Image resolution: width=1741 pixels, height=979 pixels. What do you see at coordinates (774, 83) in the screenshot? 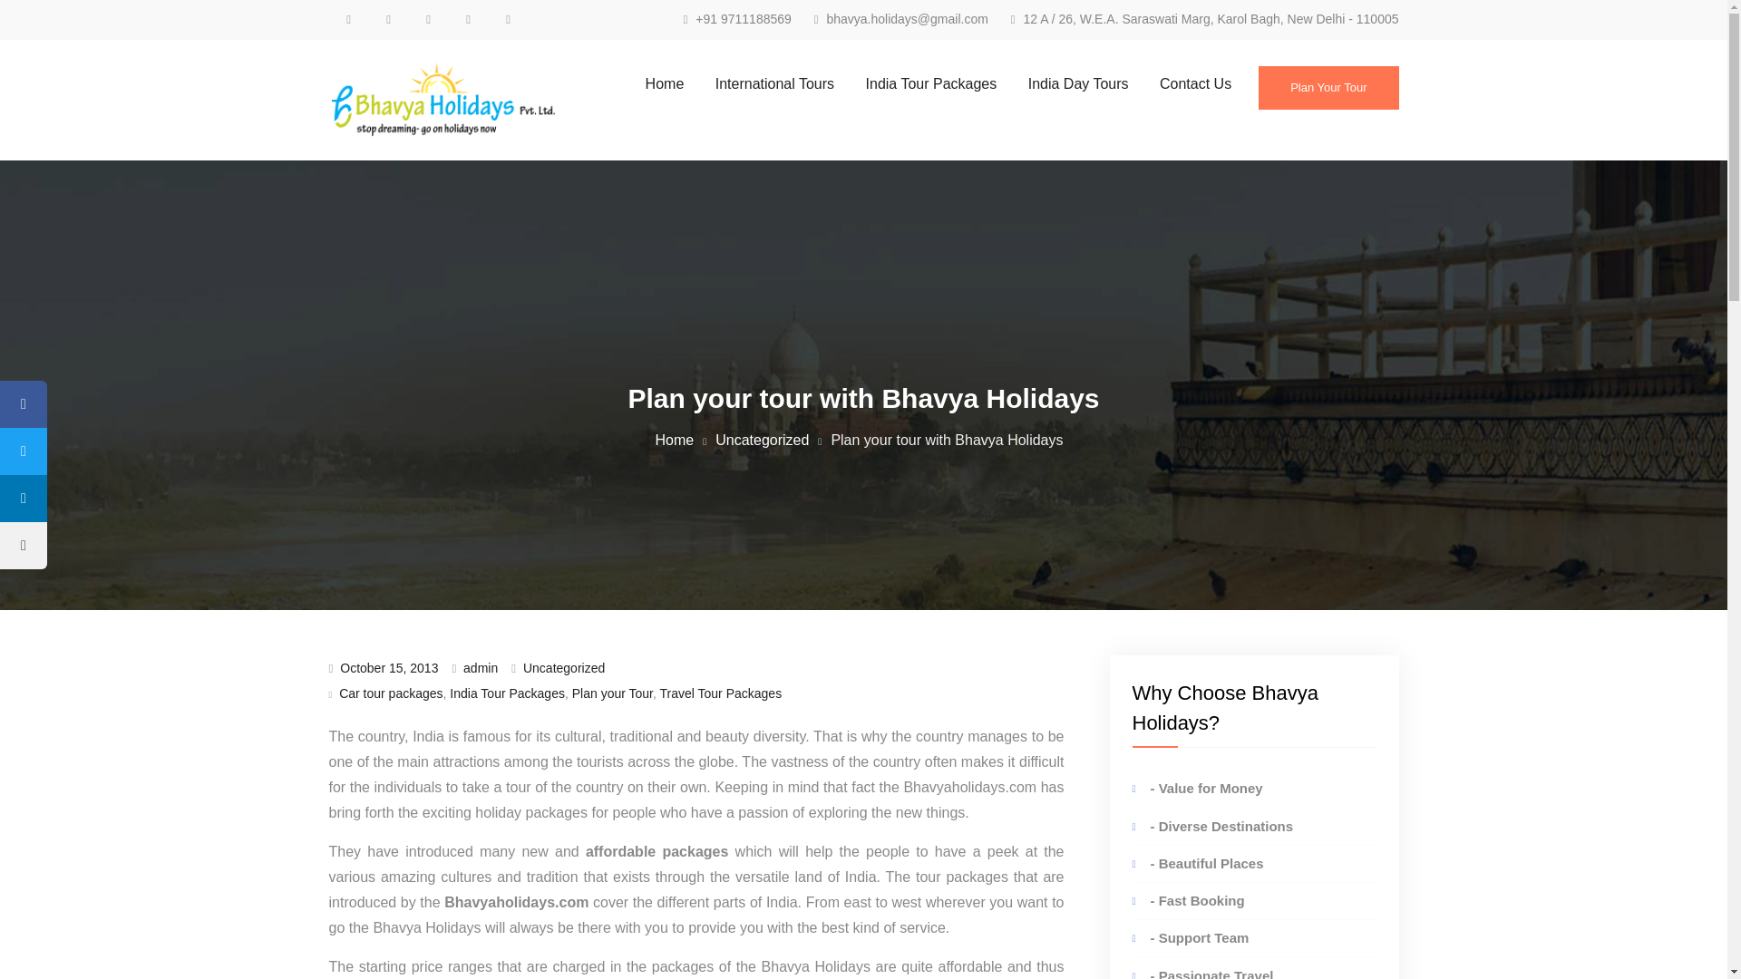
I see `International Tours` at bounding box center [774, 83].